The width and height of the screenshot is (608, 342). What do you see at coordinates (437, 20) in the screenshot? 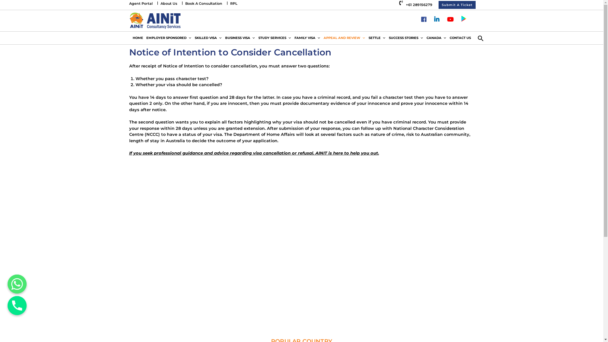
I see `Linkedin-in` at bounding box center [437, 20].